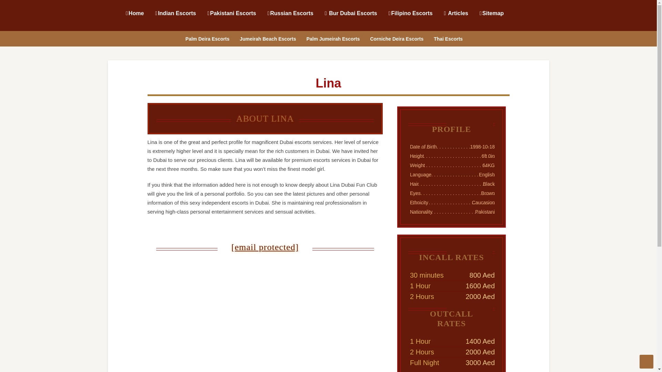 The height and width of the screenshot is (372, 662). What do you see at coordinates (350, 13) in the screenshot?
I see `Bur Dubai Escorts` at bounding box center [350, 13].